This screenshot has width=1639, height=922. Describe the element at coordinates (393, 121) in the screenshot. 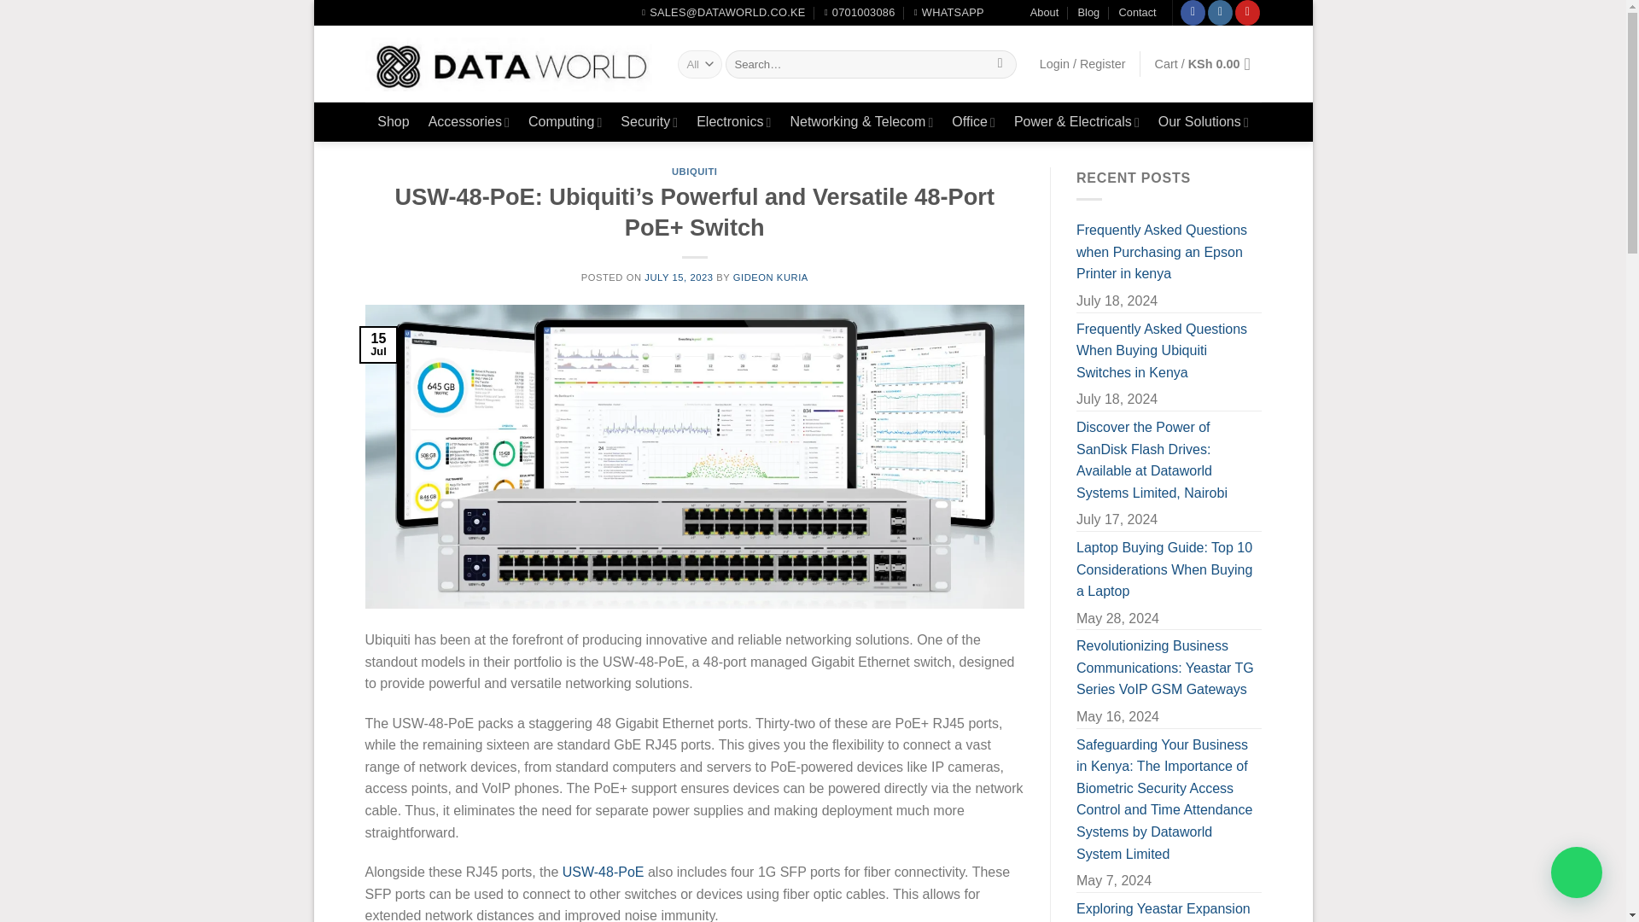

I see `Shop` at that location.